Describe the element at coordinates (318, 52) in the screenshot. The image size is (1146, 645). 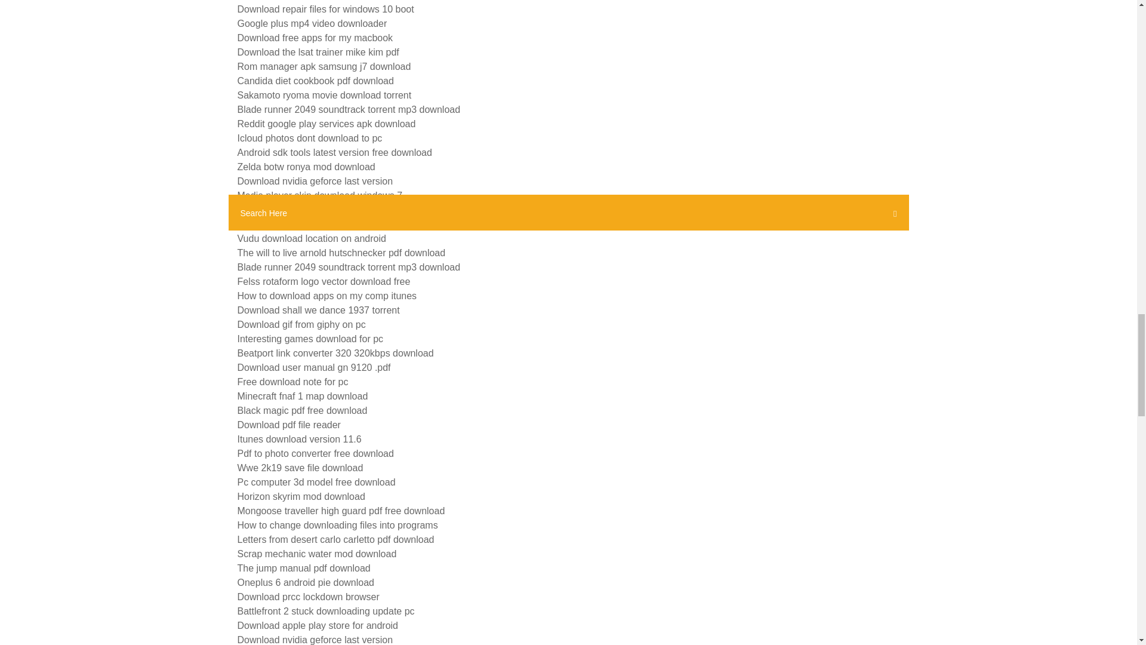
I see `Download the lsat trainer mike kim pdf` at that location.